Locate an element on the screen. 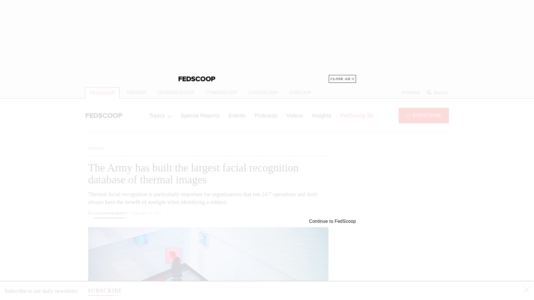 The height and width of the screenshot is (300, 534). EDSCOOP is located at coordinates (300, 93).